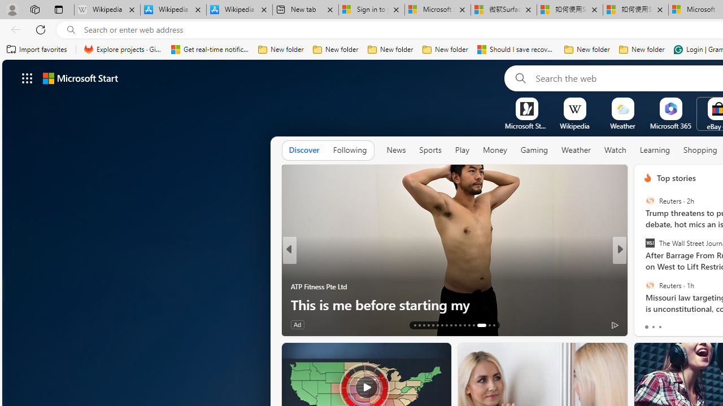 The height and width of the screenshot is (406, 723). I want to click on AutomationID: tab-26, so click(473, 325).